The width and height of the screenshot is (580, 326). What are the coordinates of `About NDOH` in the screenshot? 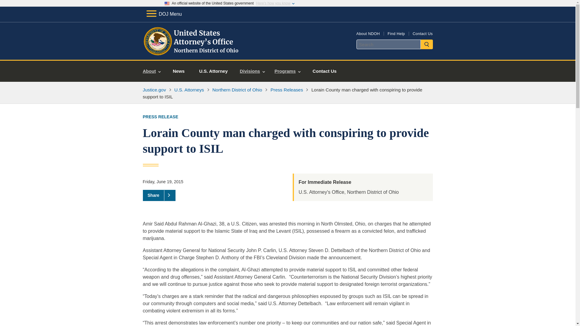 It's located at (368, 33).